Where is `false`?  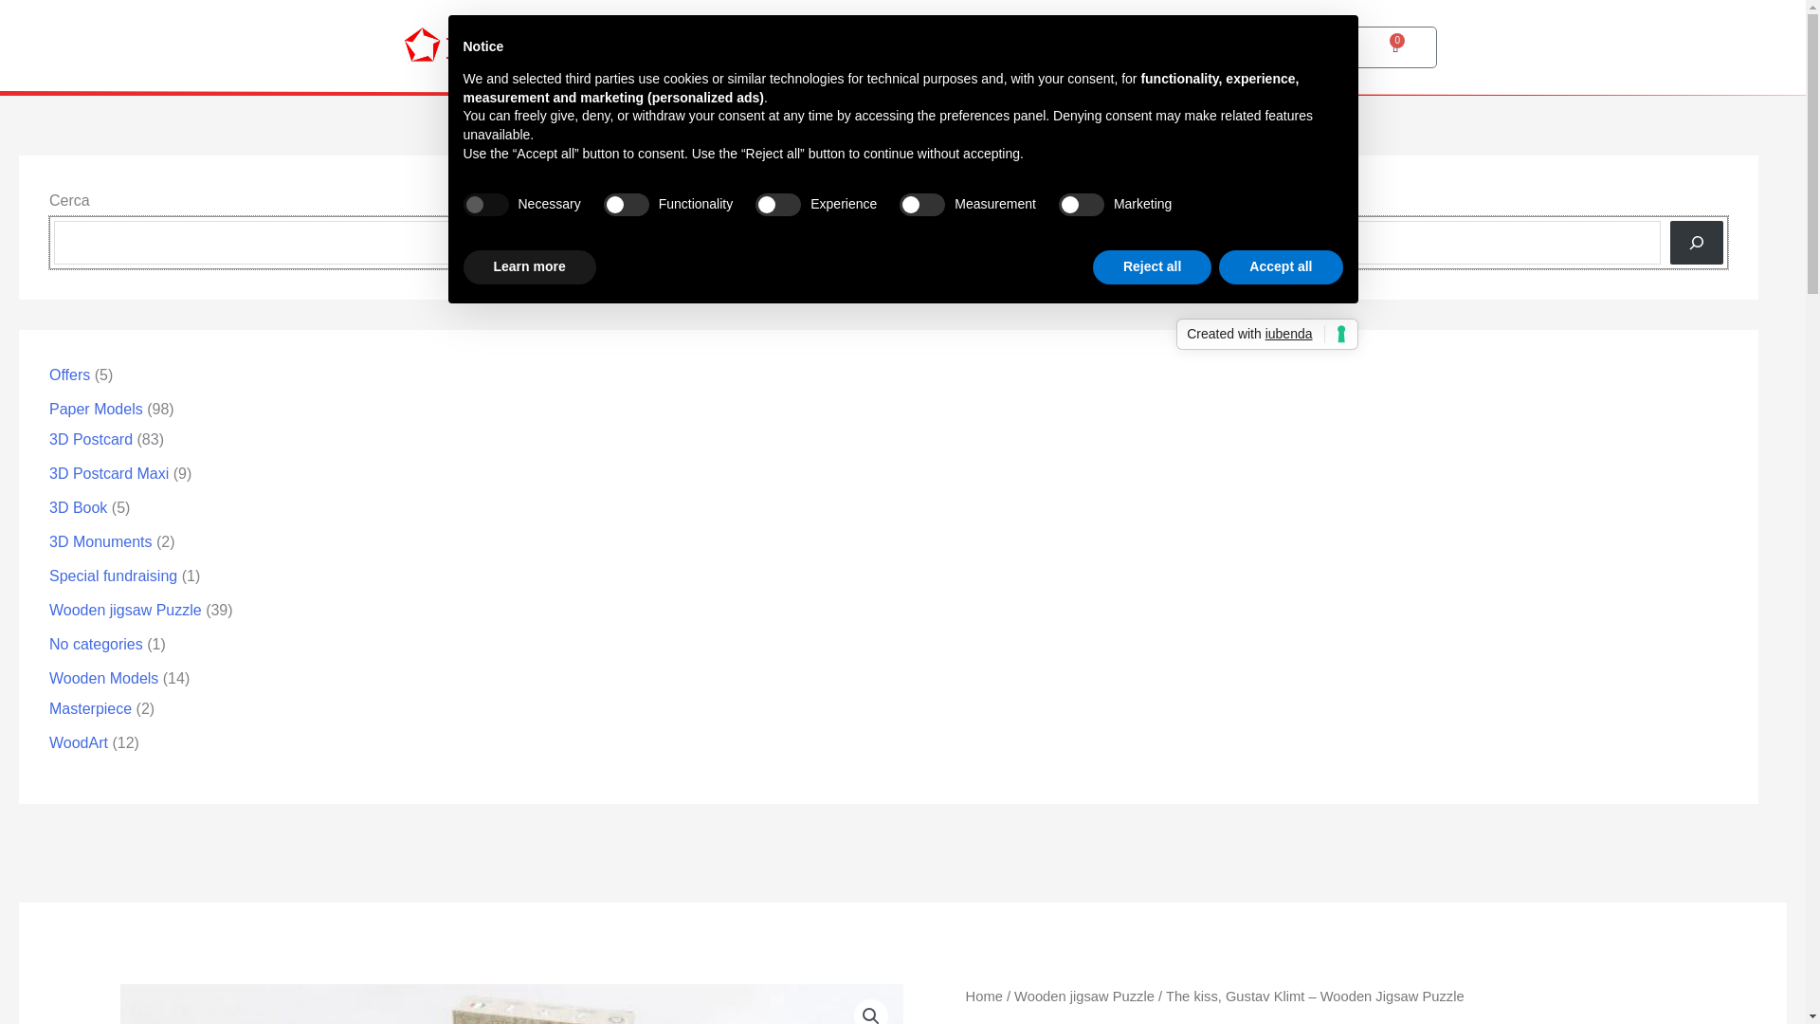
false is located at coordinates (777, 205).